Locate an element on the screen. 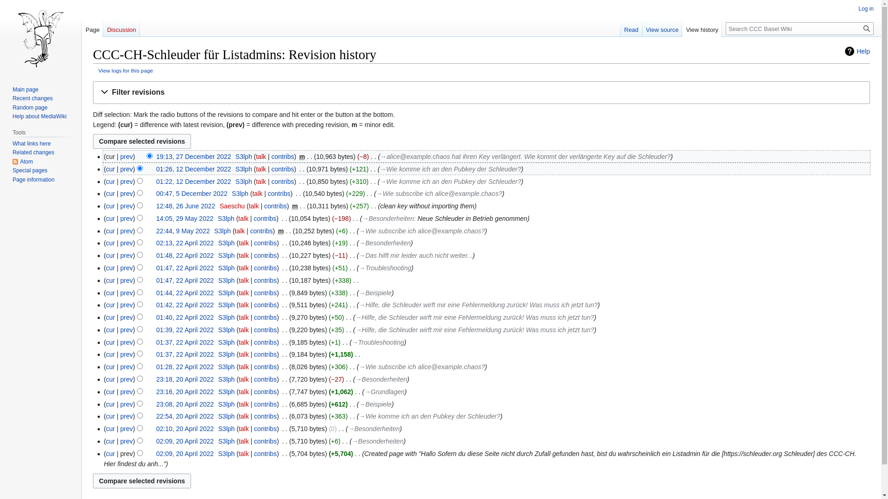 Image resolution: width=888 pixels, height=499 pixels. Random page is located at coordinates (30, 108).